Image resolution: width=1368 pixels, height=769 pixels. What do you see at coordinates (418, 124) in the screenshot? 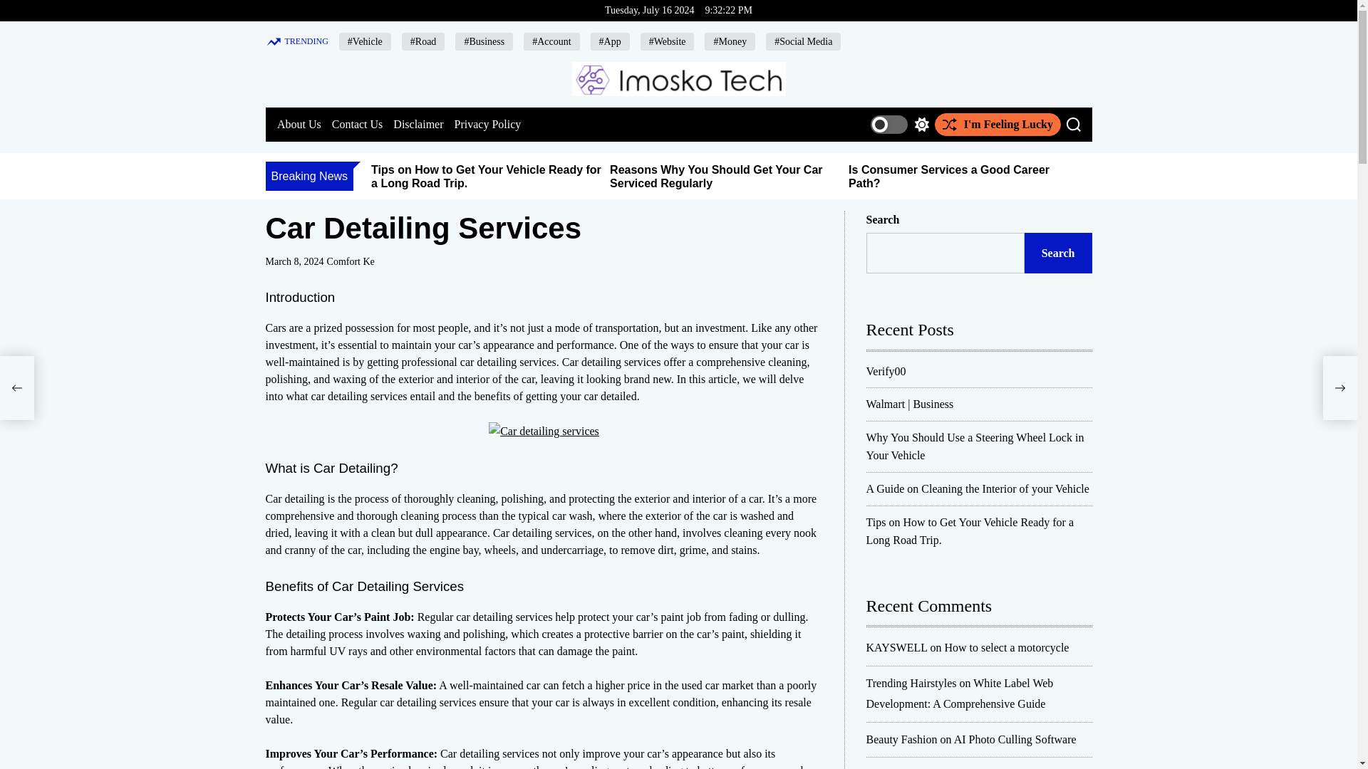
I see `Disclaimer` at bounding box center [418, 124].